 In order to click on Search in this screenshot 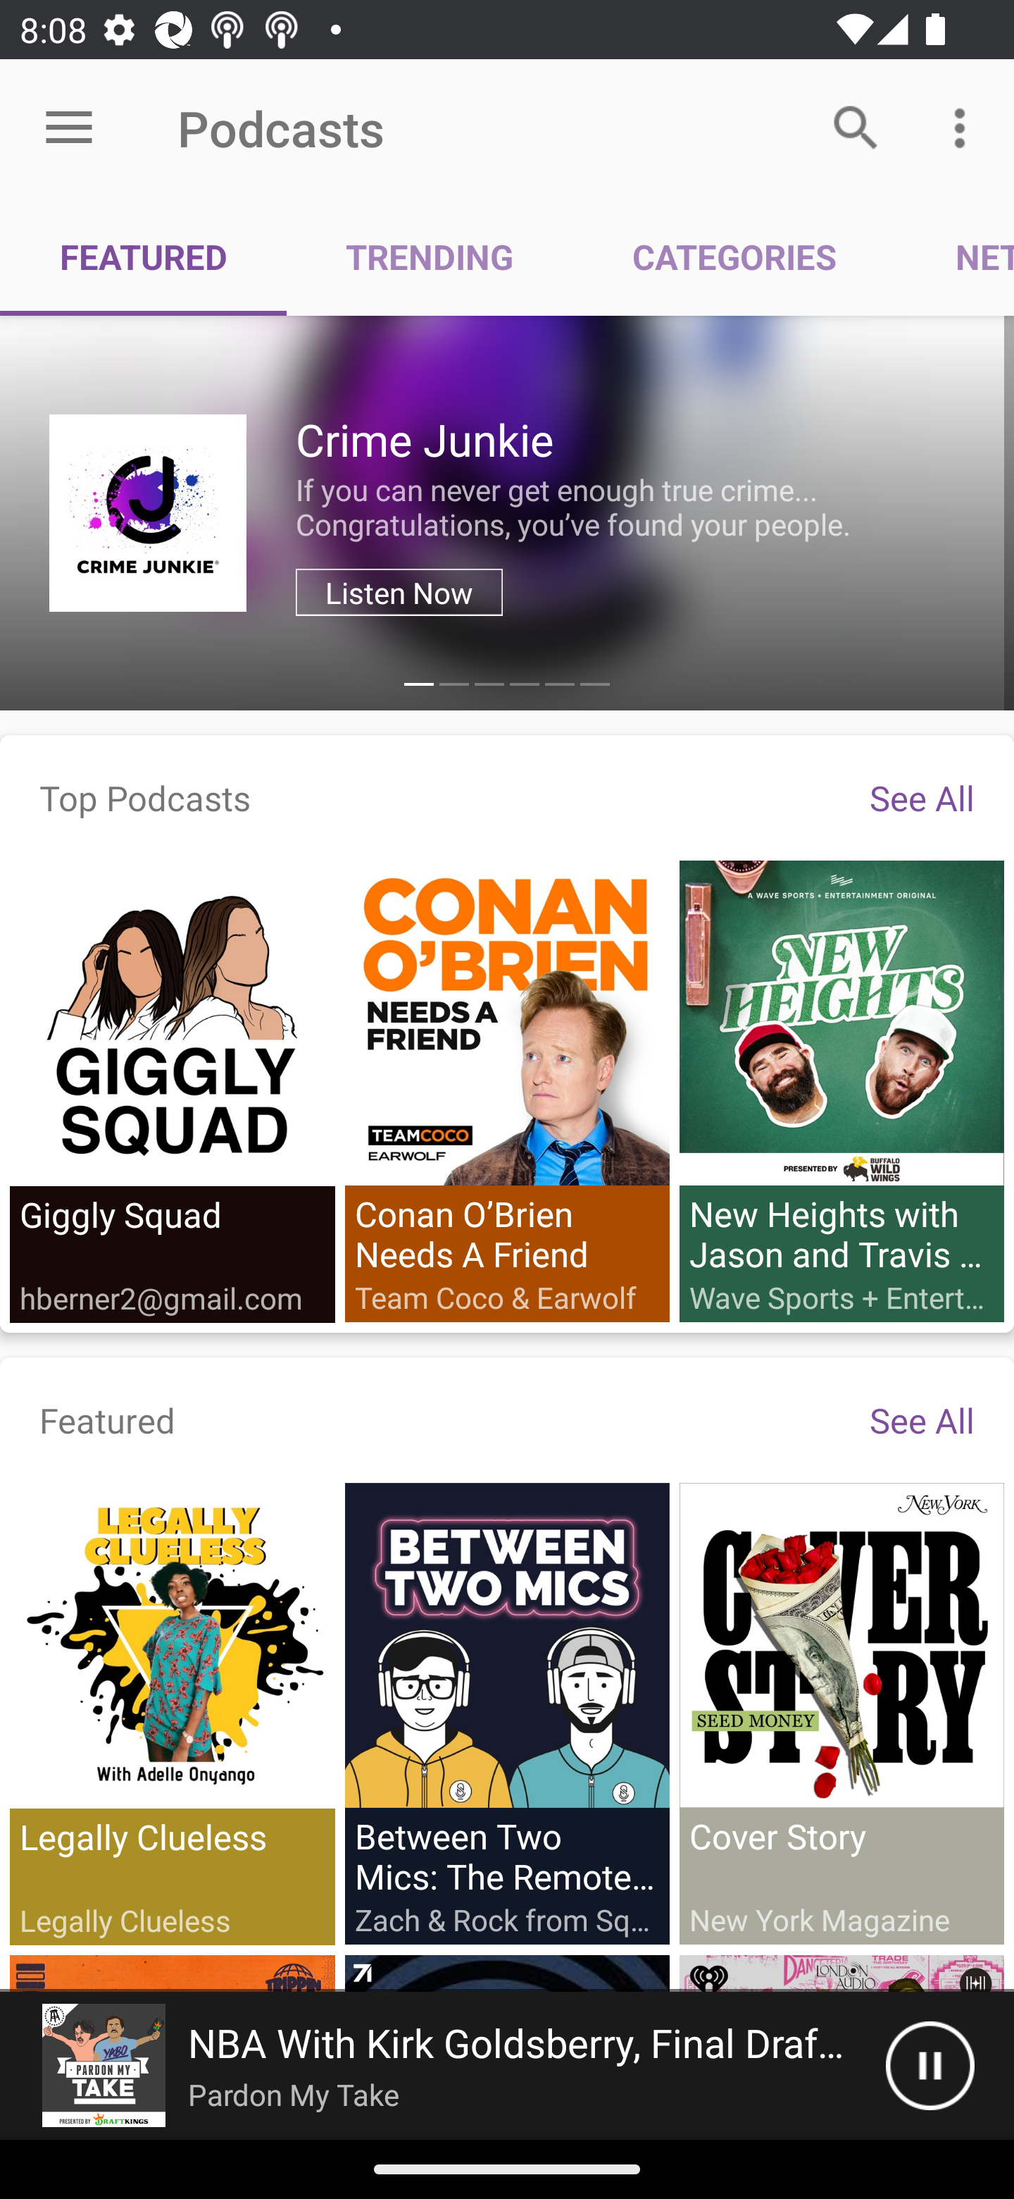, I will do `click(856, 127)`.